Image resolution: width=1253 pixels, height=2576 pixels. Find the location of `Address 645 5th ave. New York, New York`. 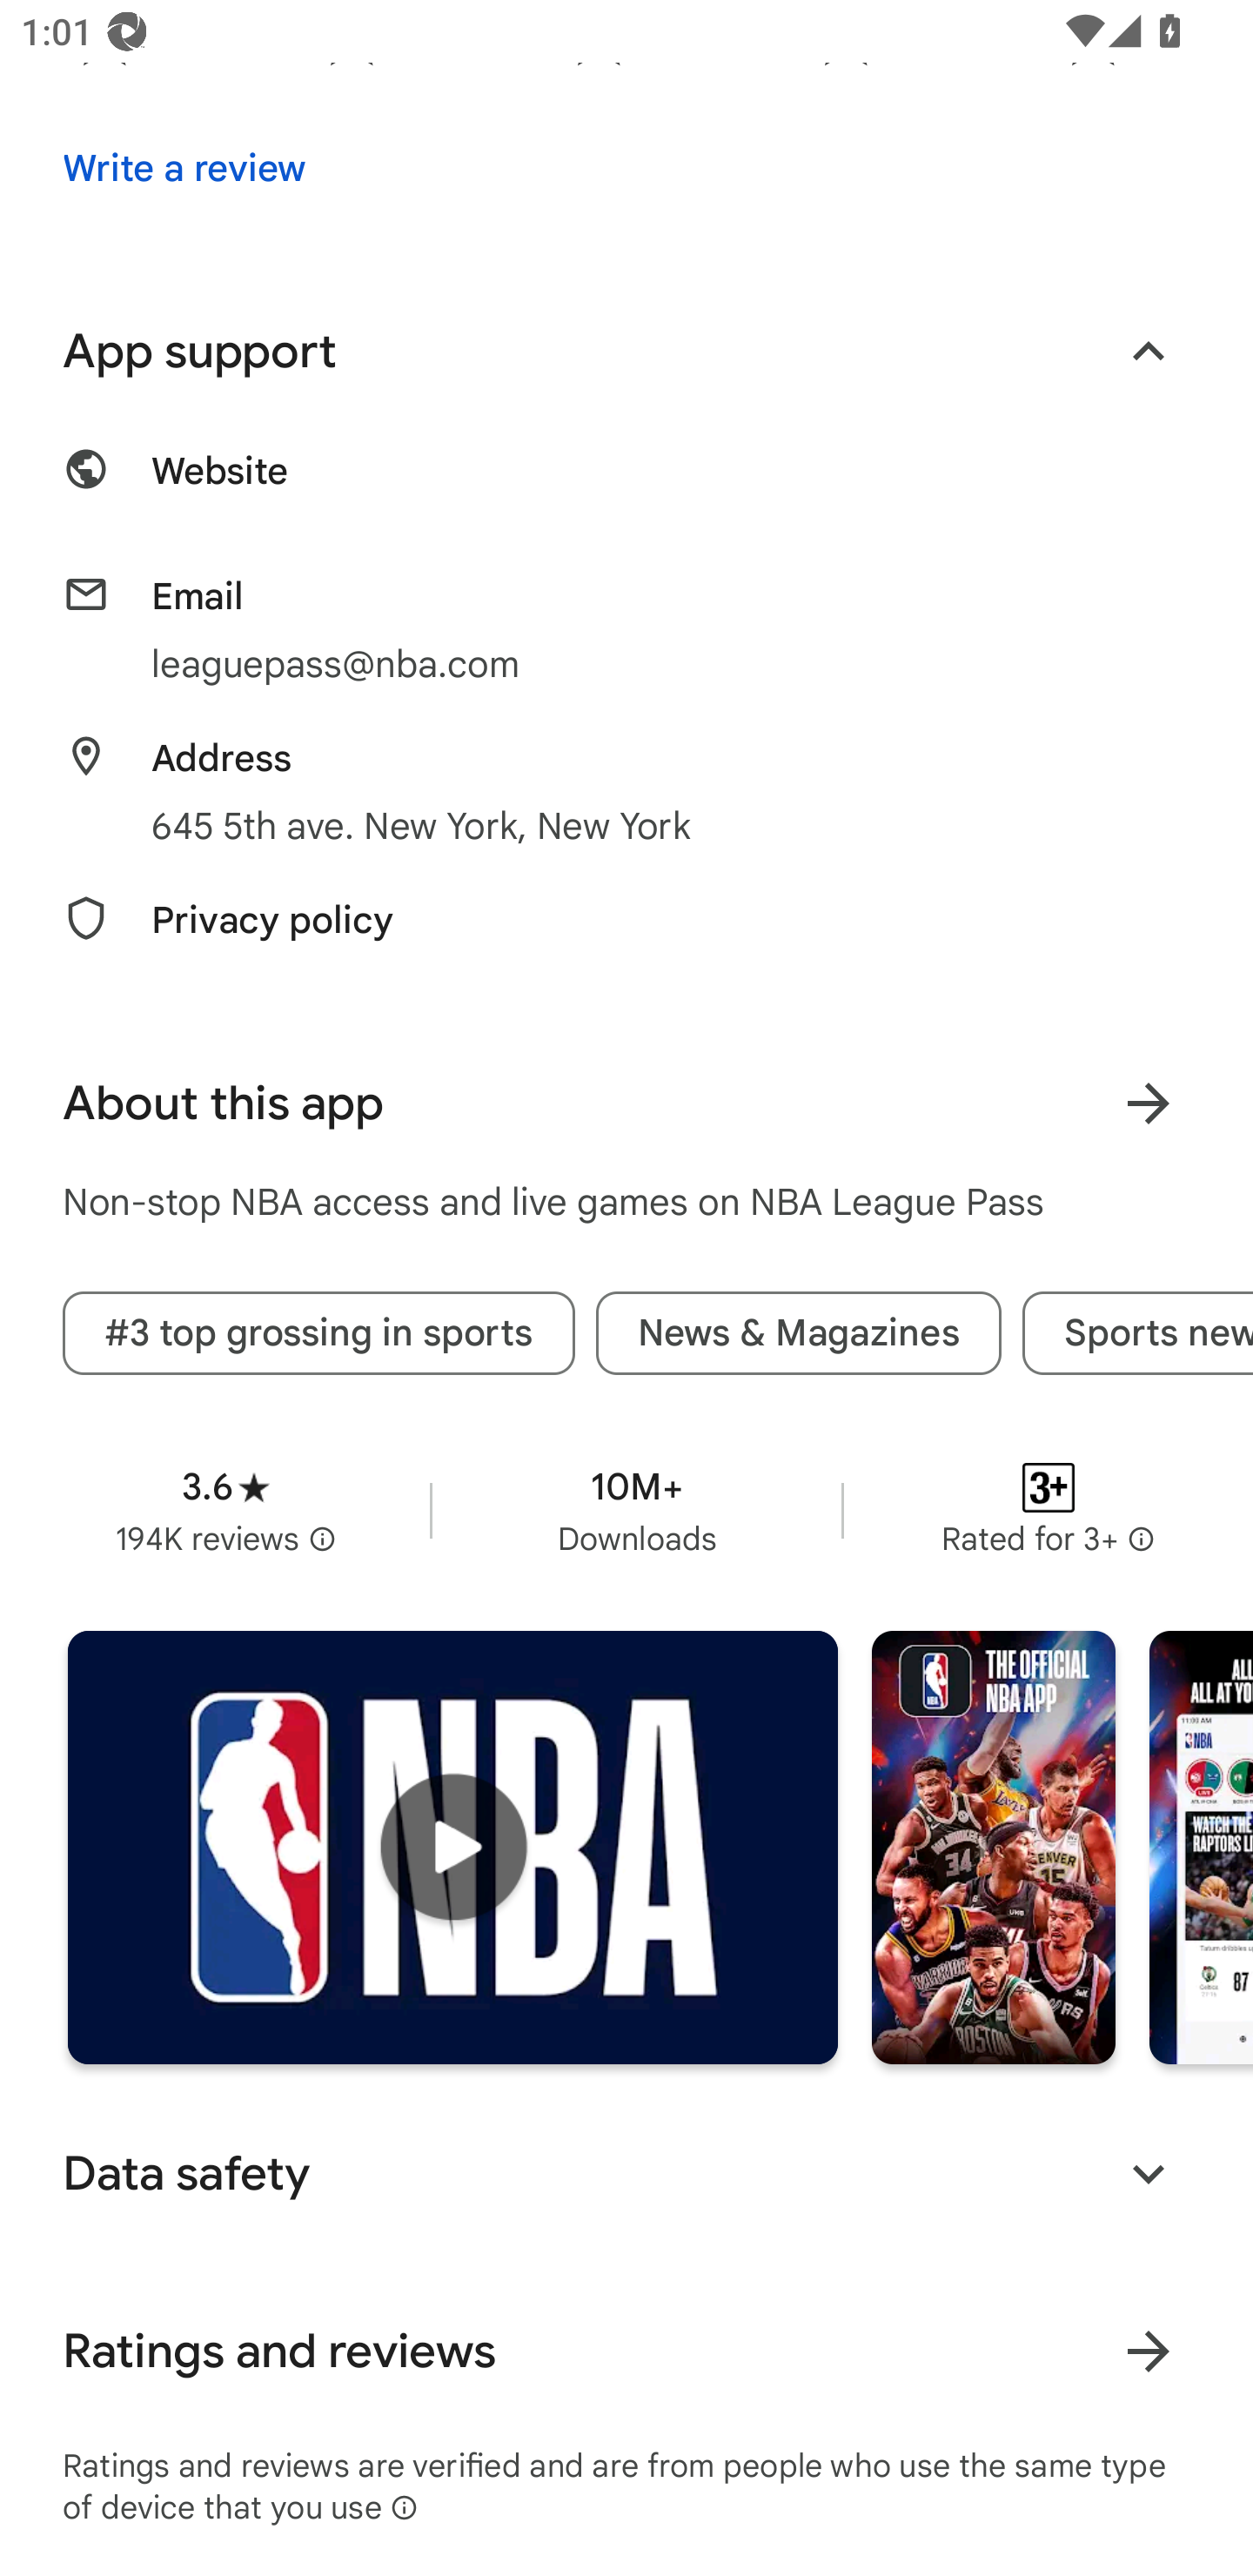

Address 645 5th ave. New York, New York is located at coordinates (626, 792).